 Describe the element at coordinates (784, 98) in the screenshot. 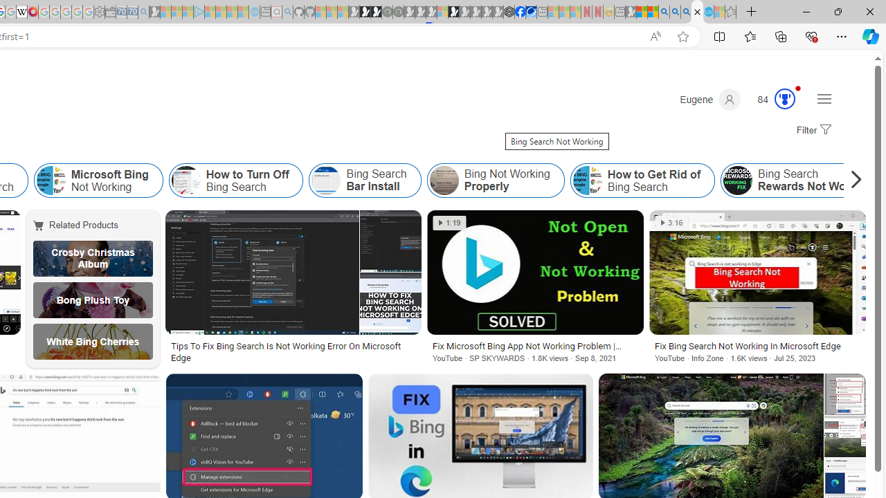

I see `AutomationID: serp_medal_svg` at that location.